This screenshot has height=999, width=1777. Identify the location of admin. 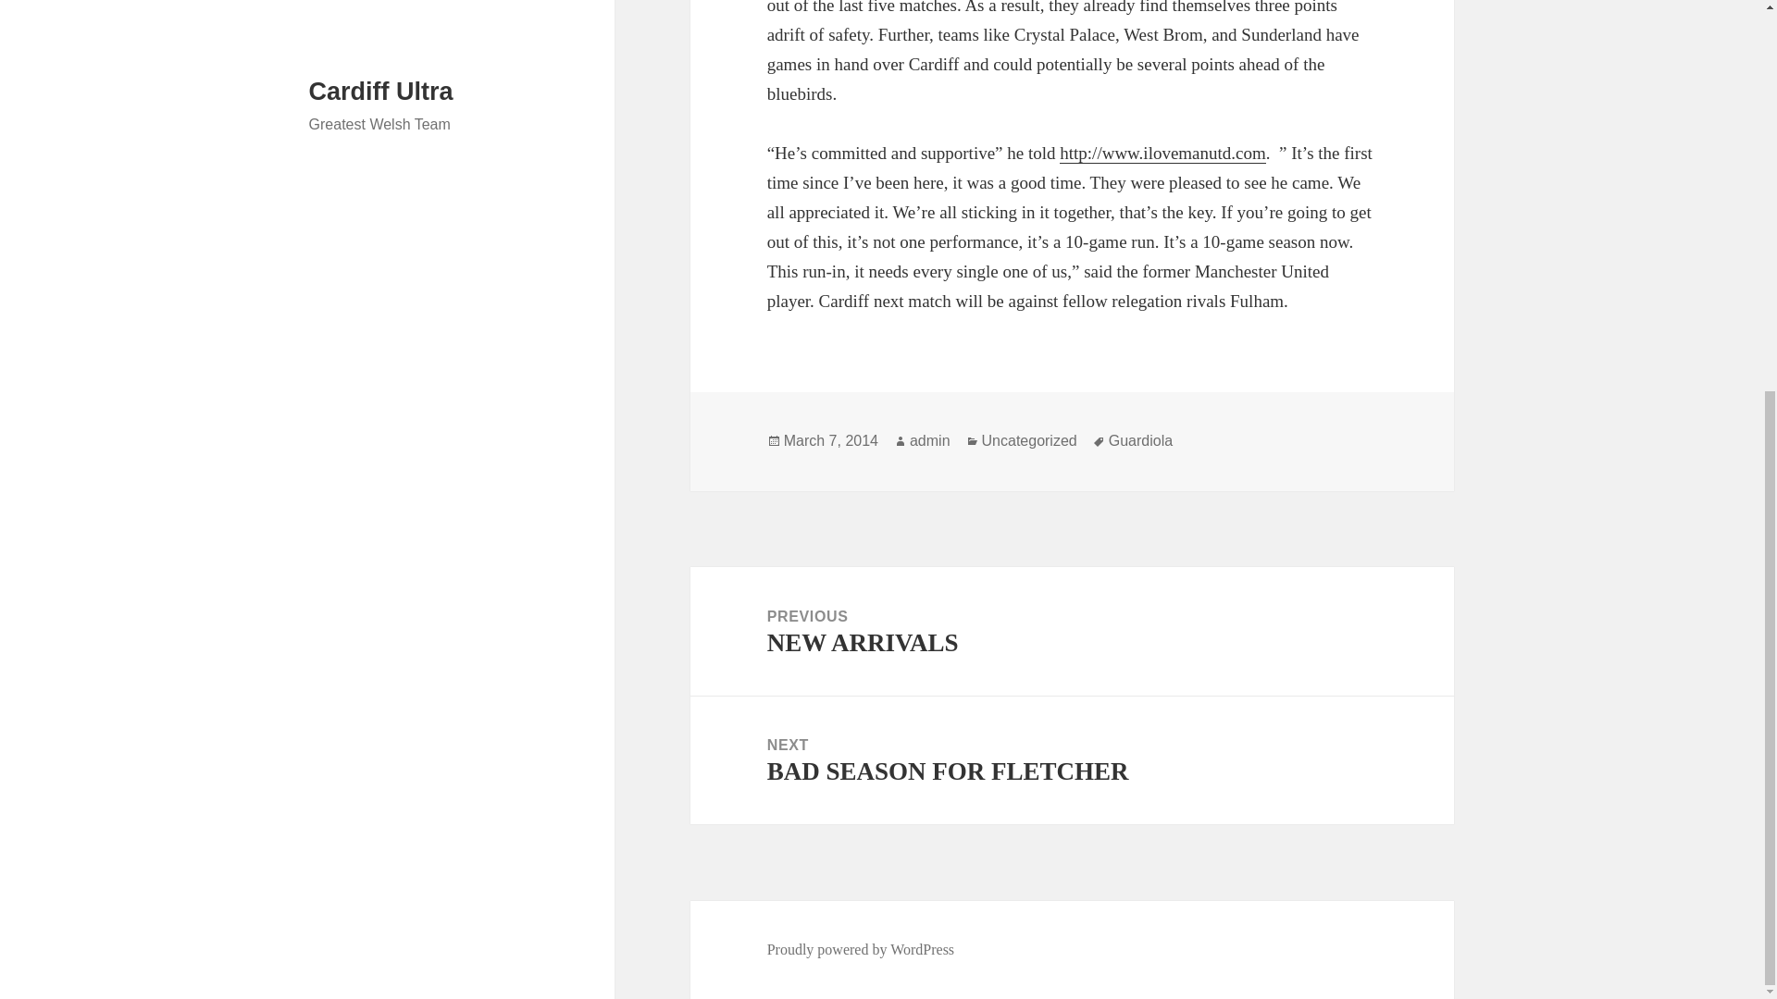
(830, 440).